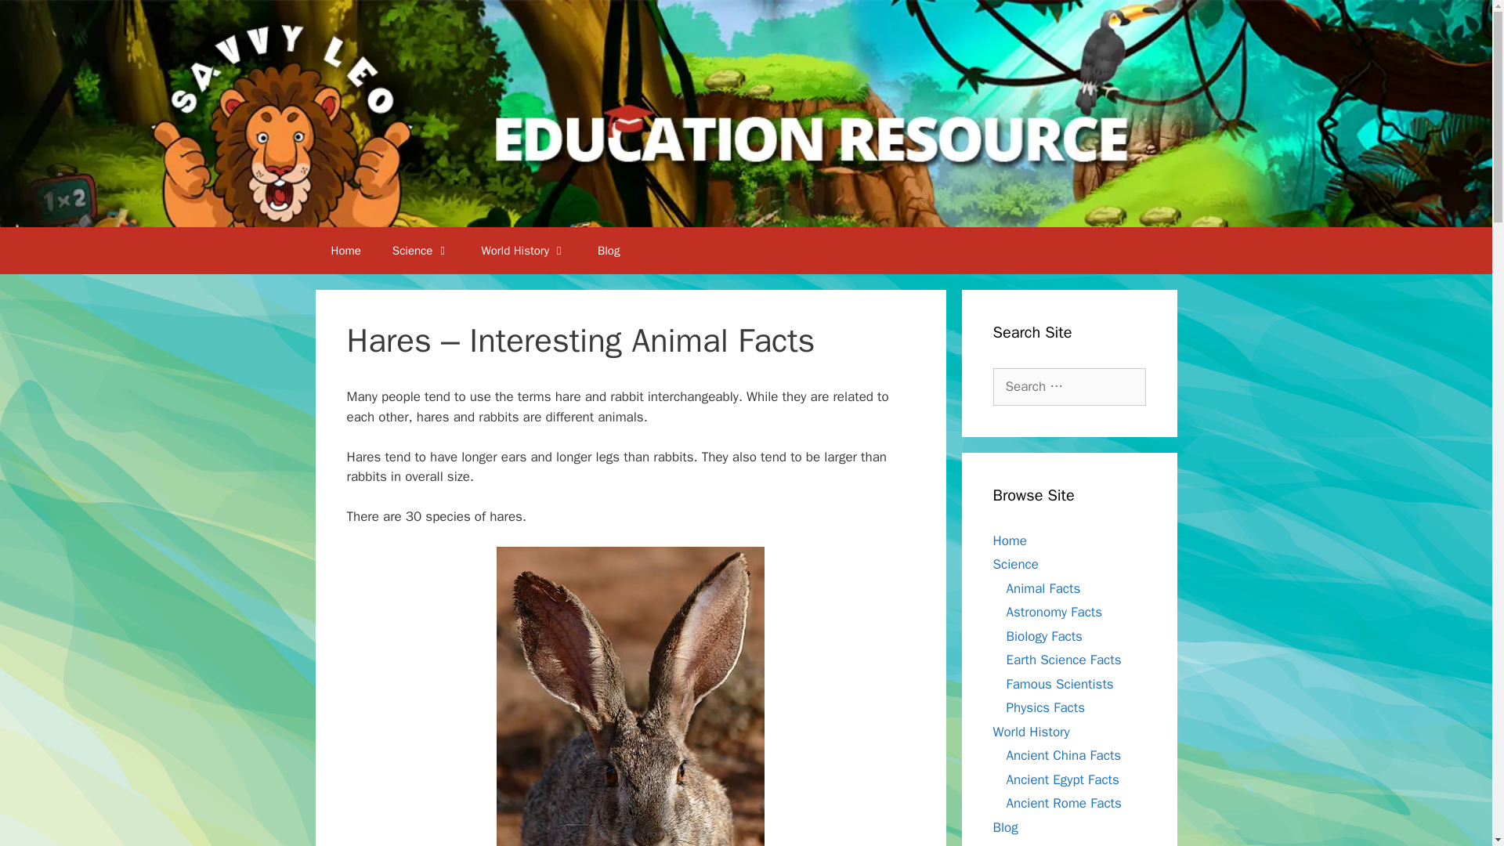 This screenshot has width=1504, height=846. I want to click on Ancient Rome Facts, so click(1063, 803).